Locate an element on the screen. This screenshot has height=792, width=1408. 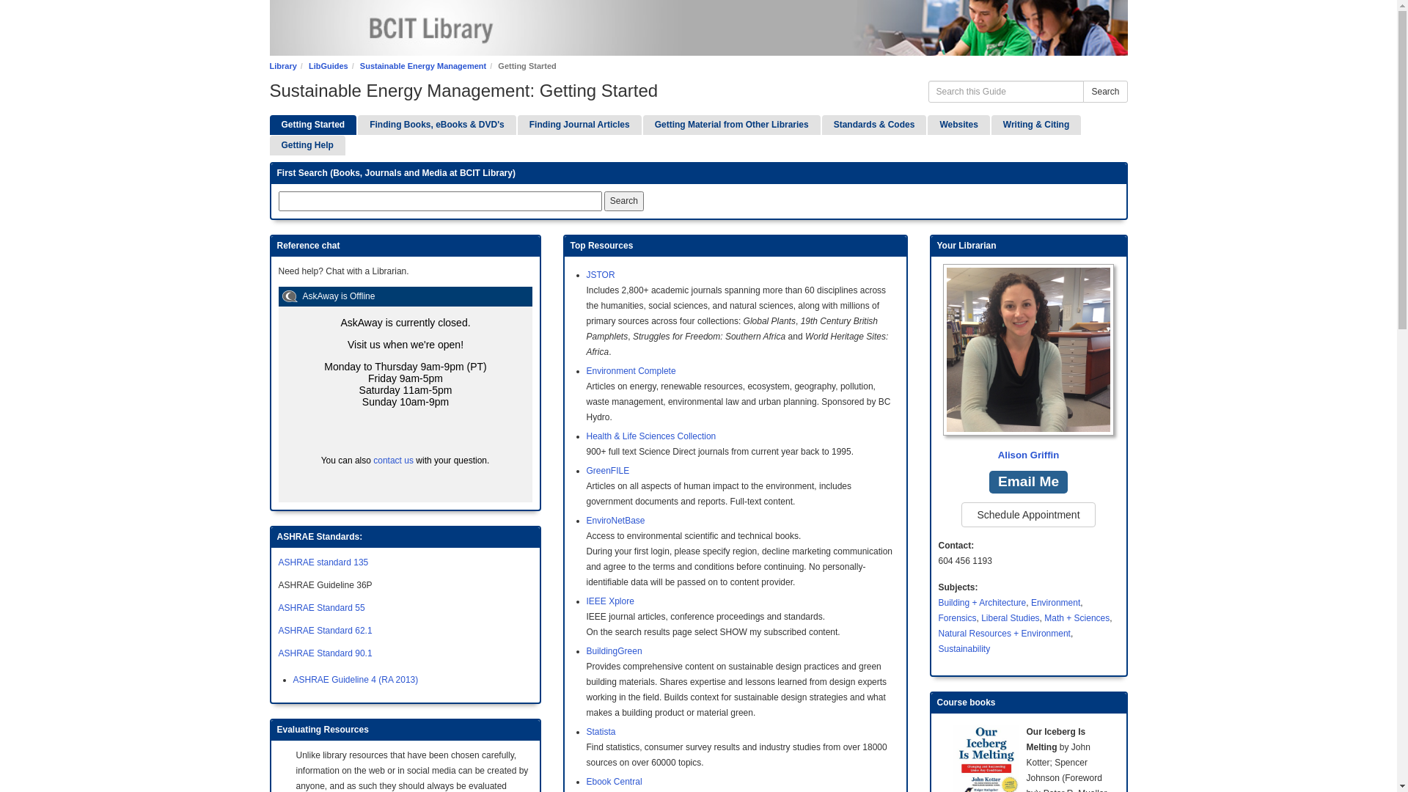
Search is located at coordinates (1105, 92).